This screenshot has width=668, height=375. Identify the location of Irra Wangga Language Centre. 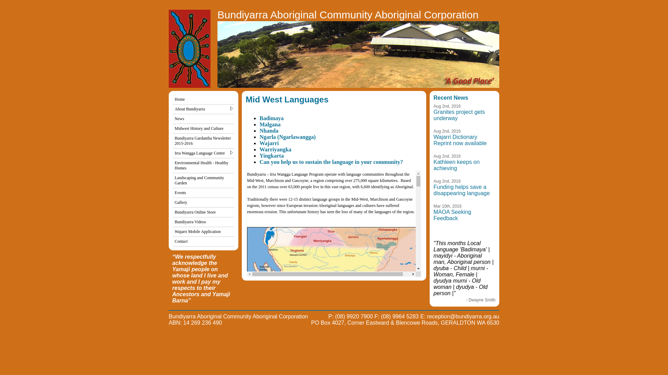
(204, 153).